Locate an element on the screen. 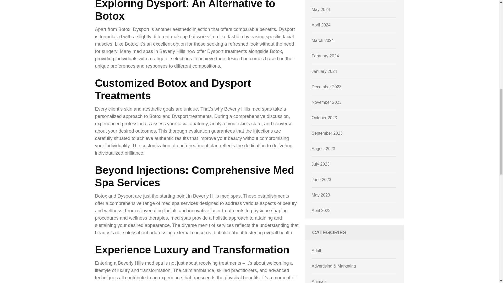 This screenshot has width=503, height=283. May 2024 is located at coordinates (321, 9).